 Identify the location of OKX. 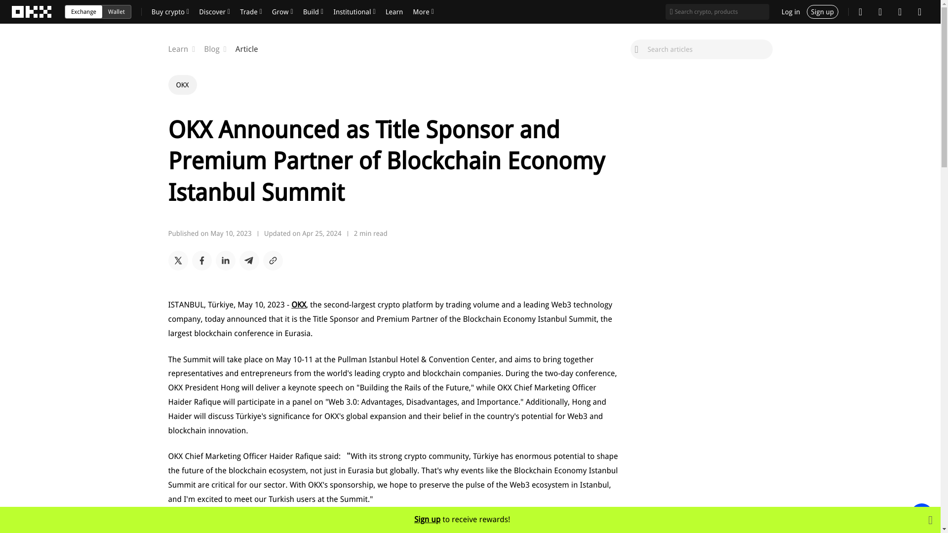
(393, 49).